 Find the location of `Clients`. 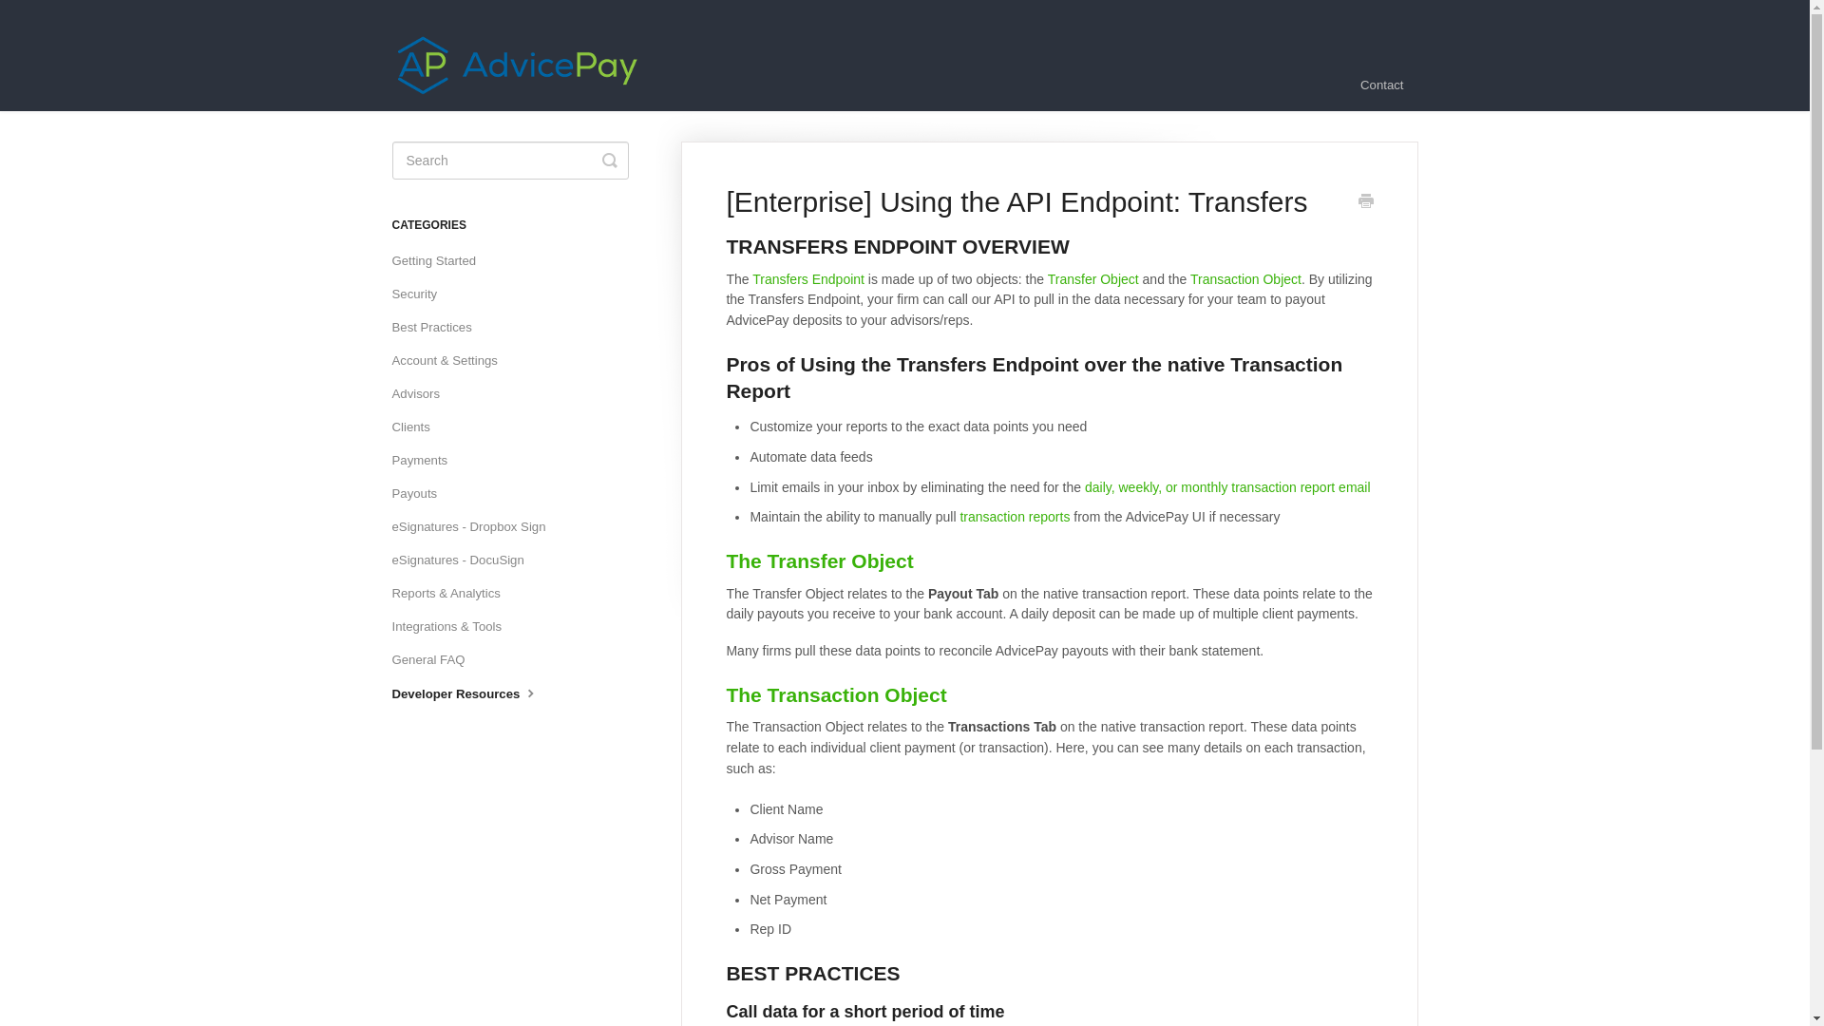

Clients is located at coordinates (417, 427).